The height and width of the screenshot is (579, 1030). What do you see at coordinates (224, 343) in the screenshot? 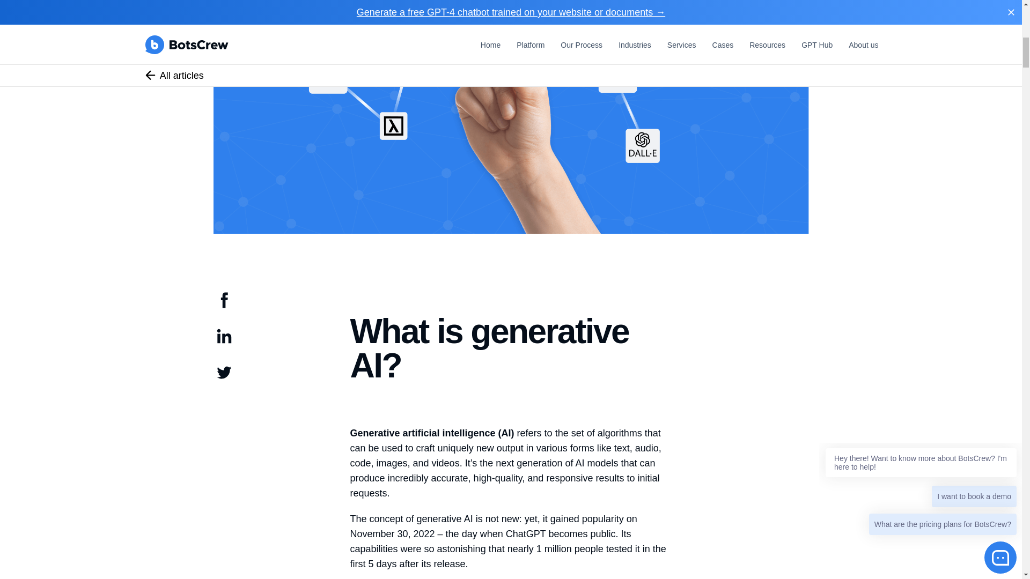
I see `Share on LinkedIn` at bounding box center [224, 343].